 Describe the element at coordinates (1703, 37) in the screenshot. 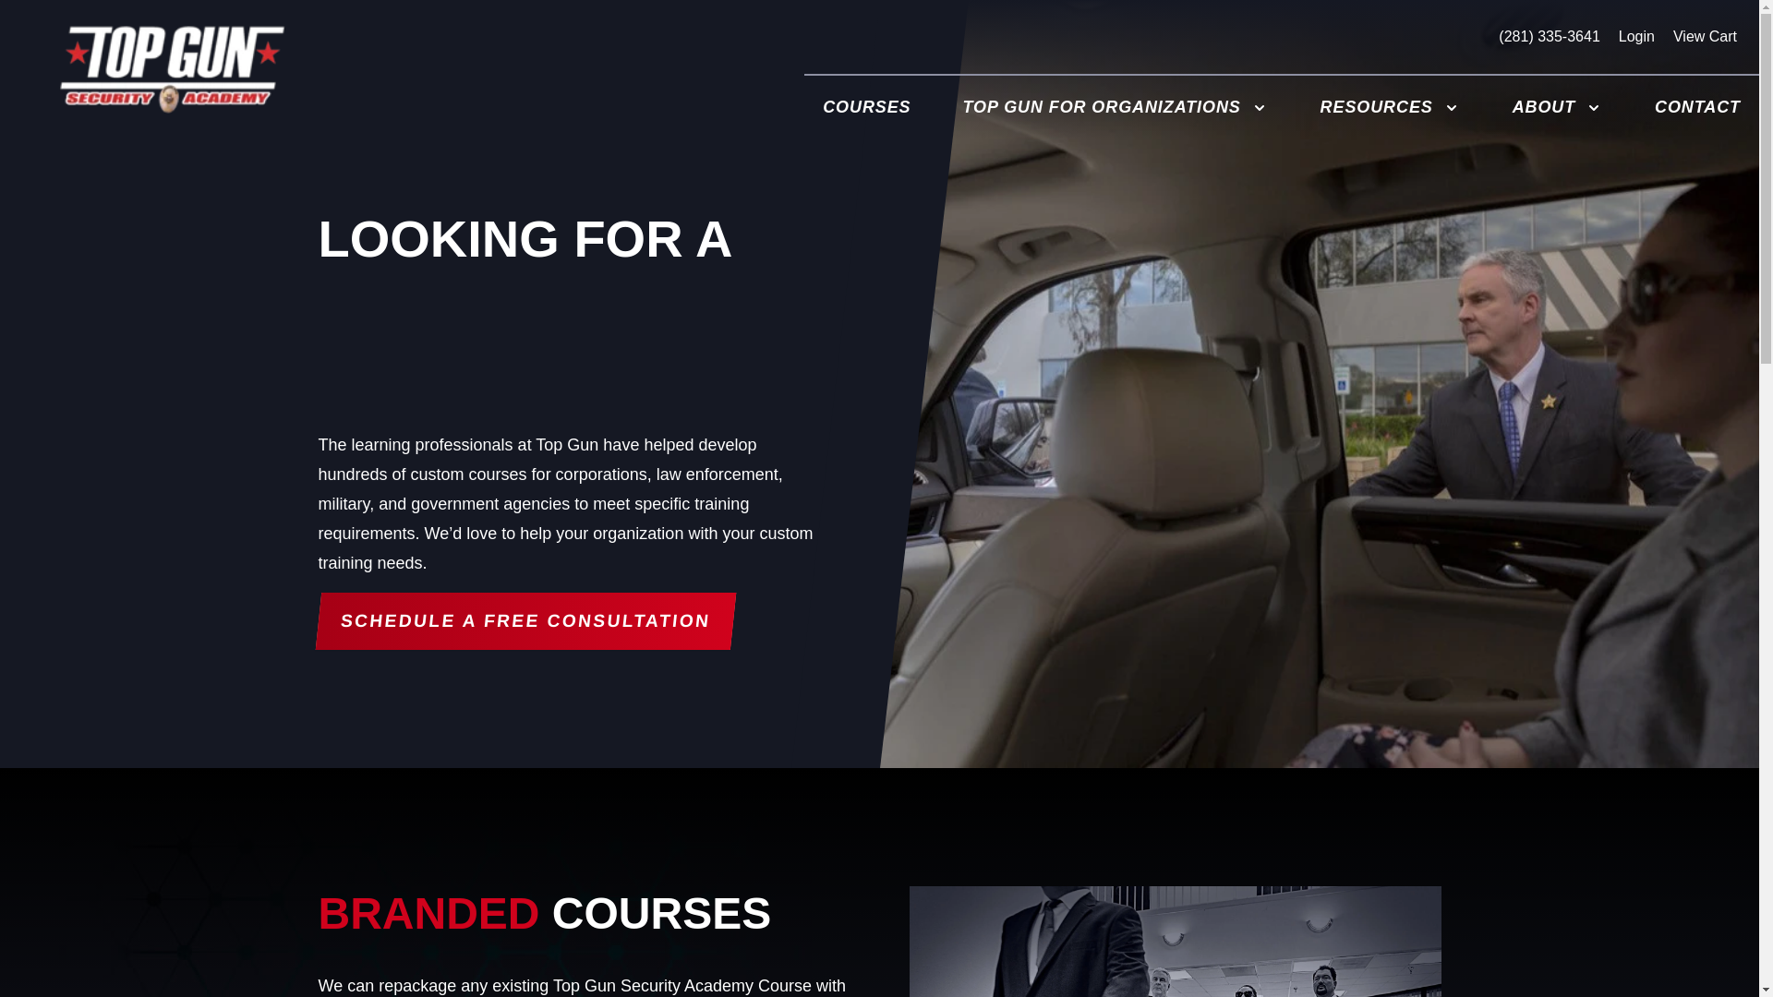

I see `View Cart` at that location.